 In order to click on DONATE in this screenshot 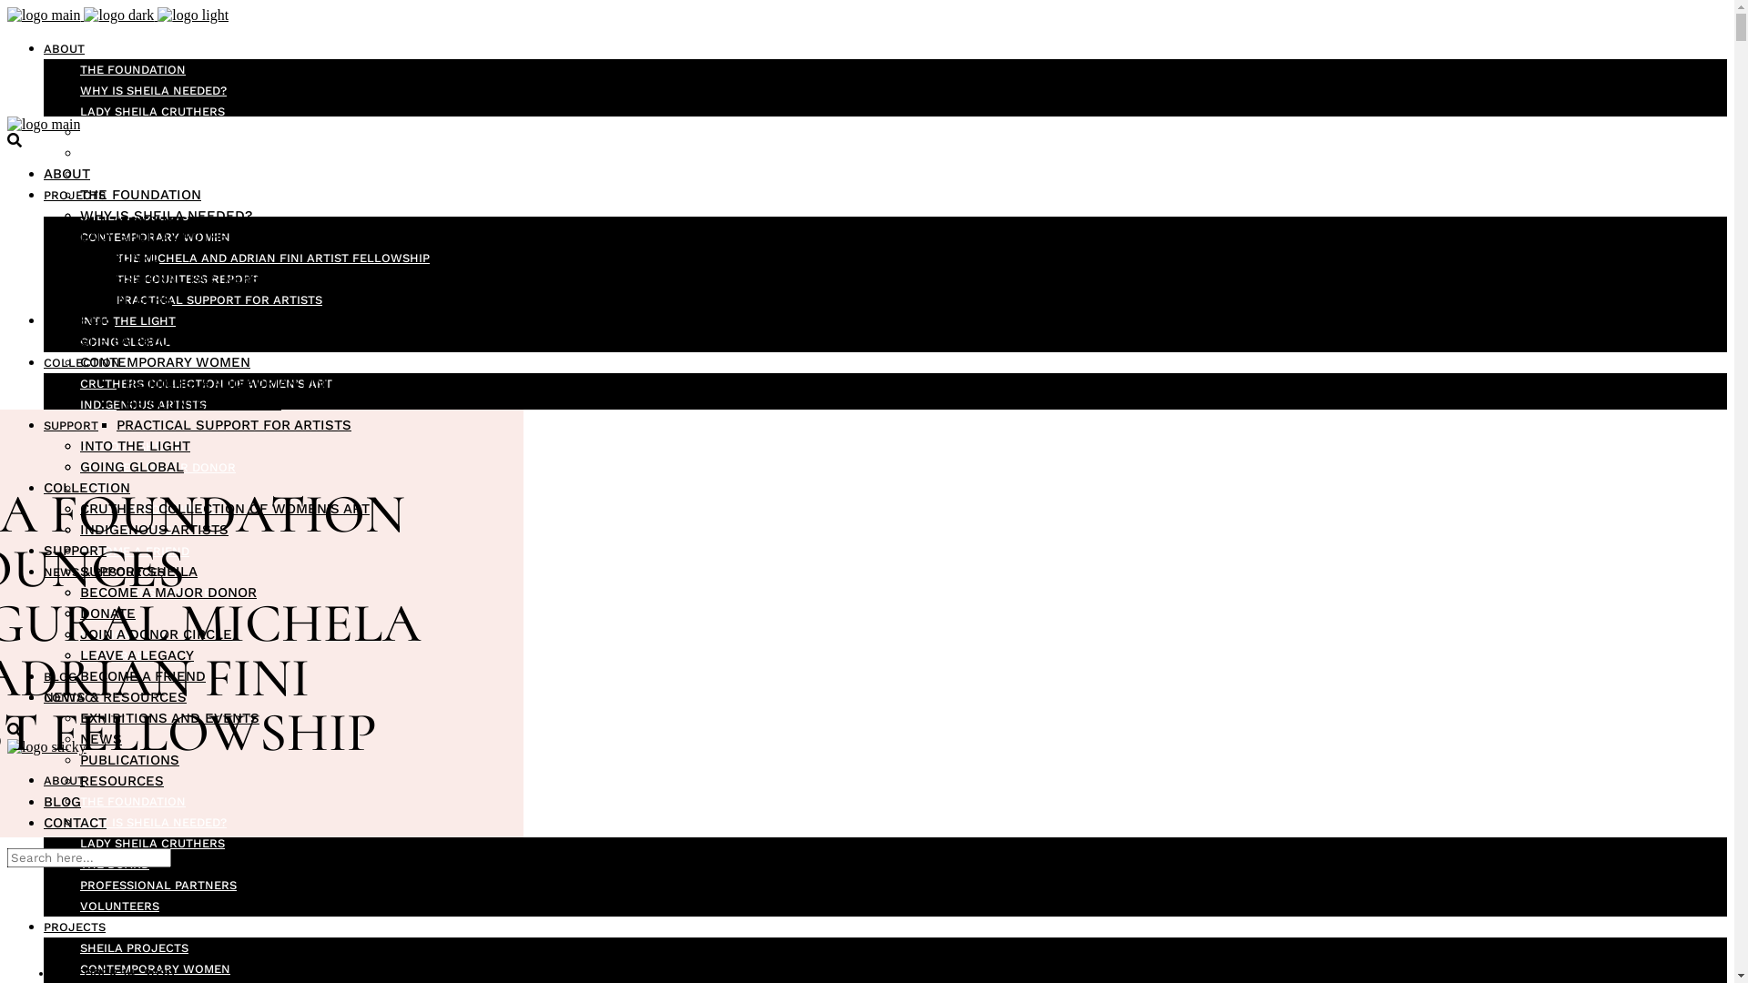, I will do `click(107, 613)`.